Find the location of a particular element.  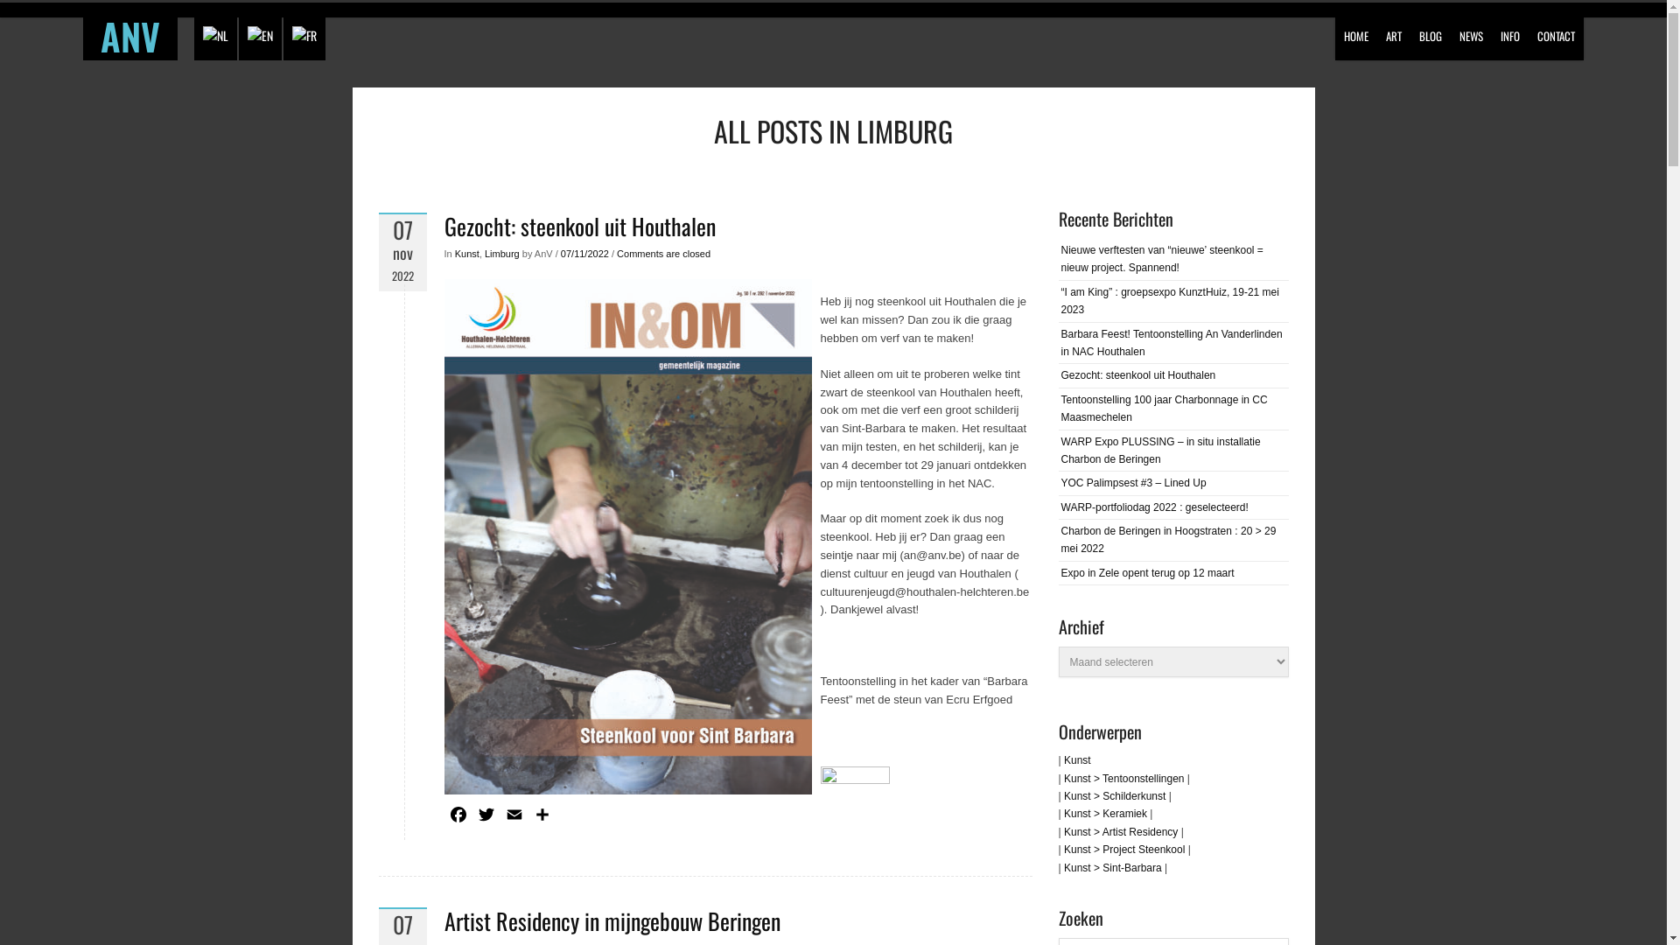

Kunst is located at coordinates (467, 255).